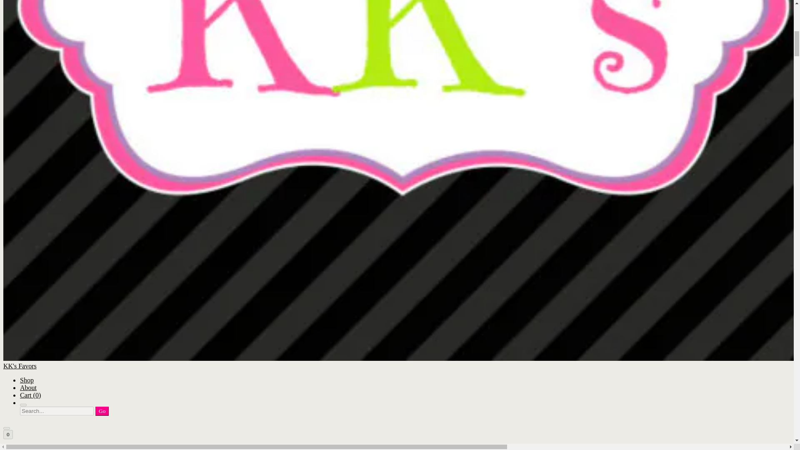 Image resolution: width=800 pixels, height=450 pixels. What do you see at coordinates (102, 411) in the screenshot?
I see `Go` at bounding box center [102, 411].